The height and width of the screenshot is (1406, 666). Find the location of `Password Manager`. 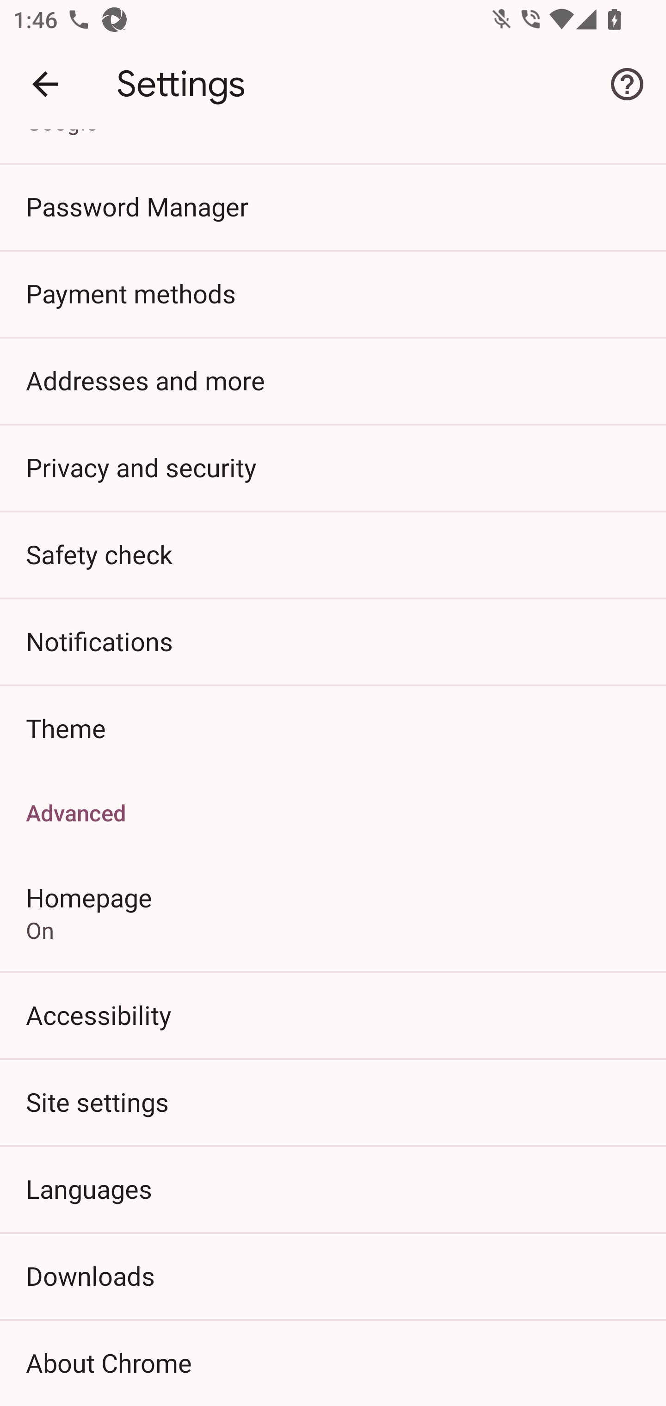

Password Manager is located at coordinates (333, 206).